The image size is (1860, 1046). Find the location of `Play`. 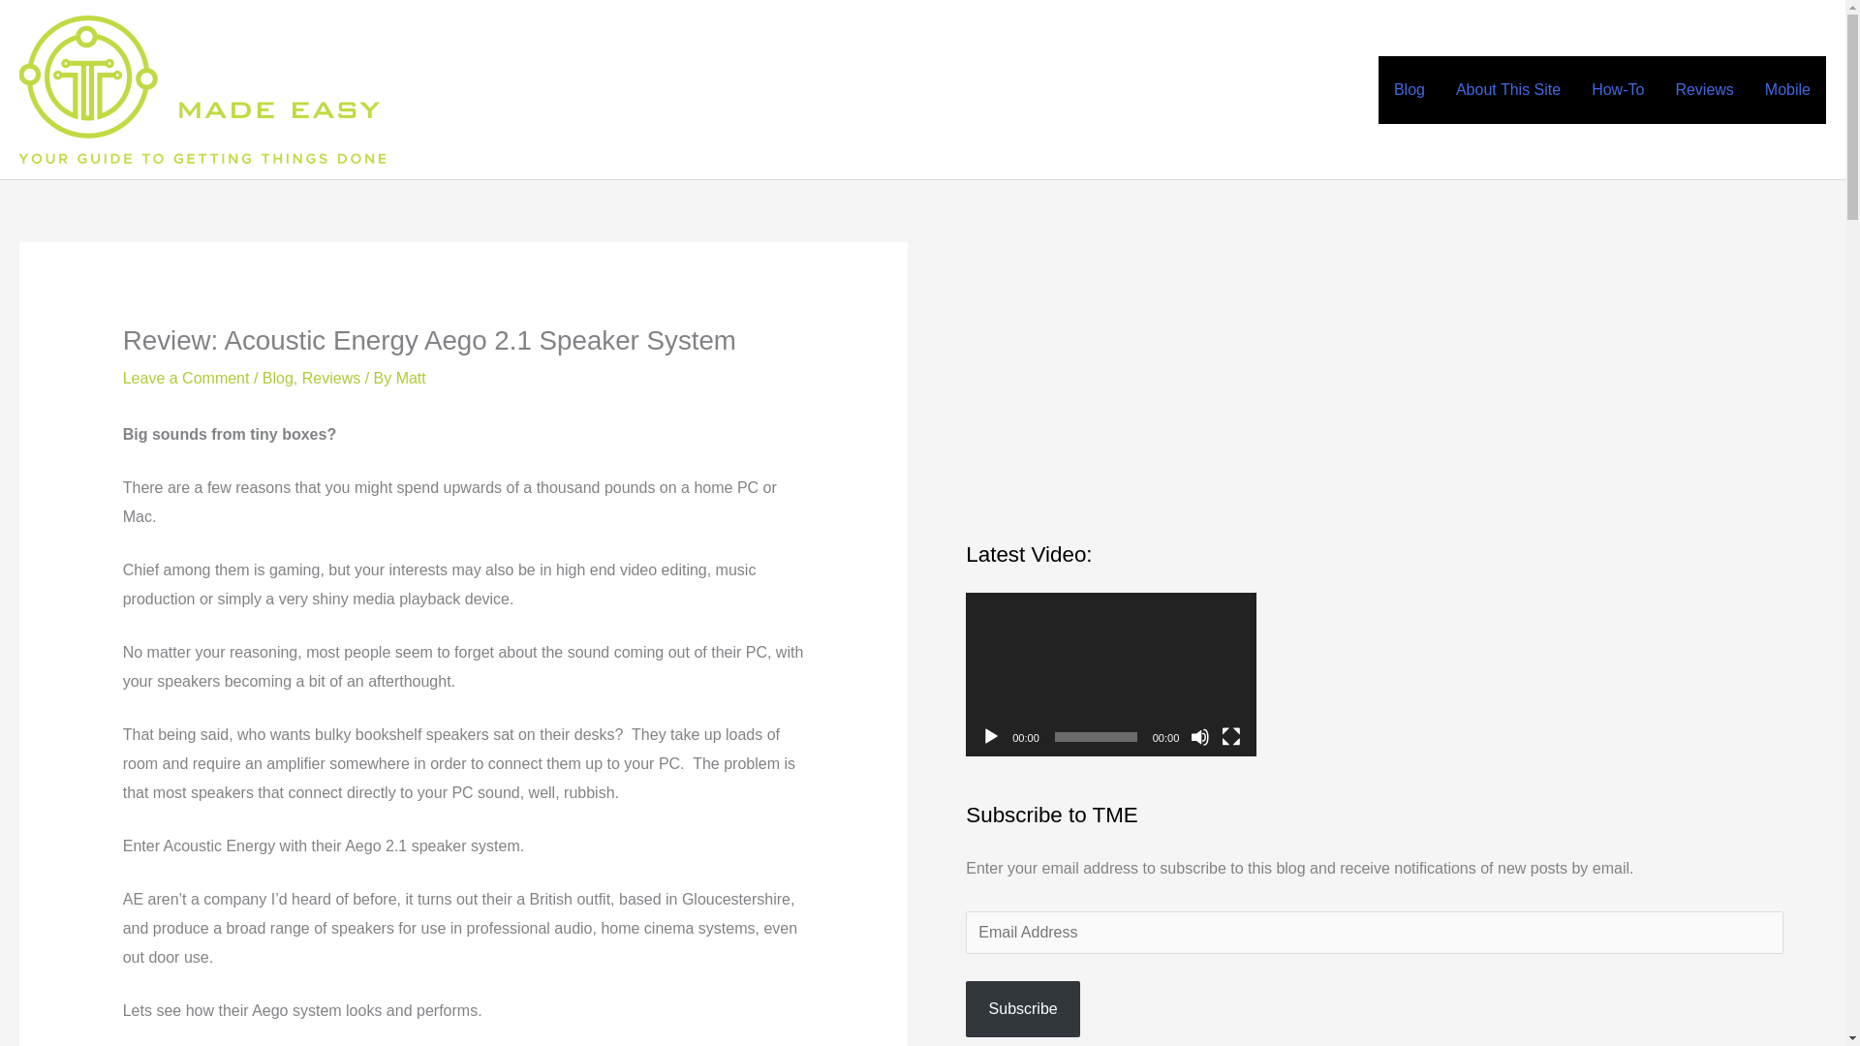

Play is located at coordinates (990, 736).